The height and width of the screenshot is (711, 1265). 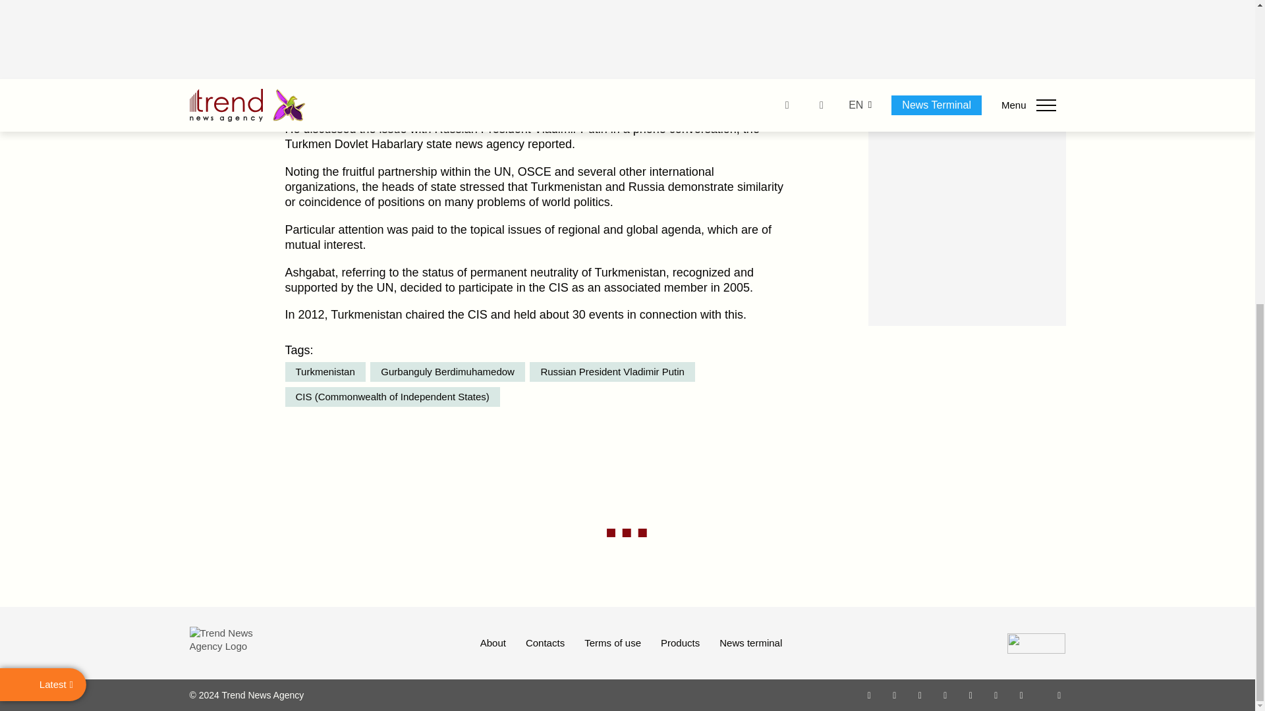 I want to click on Youtube, so click(x=945, y=695).